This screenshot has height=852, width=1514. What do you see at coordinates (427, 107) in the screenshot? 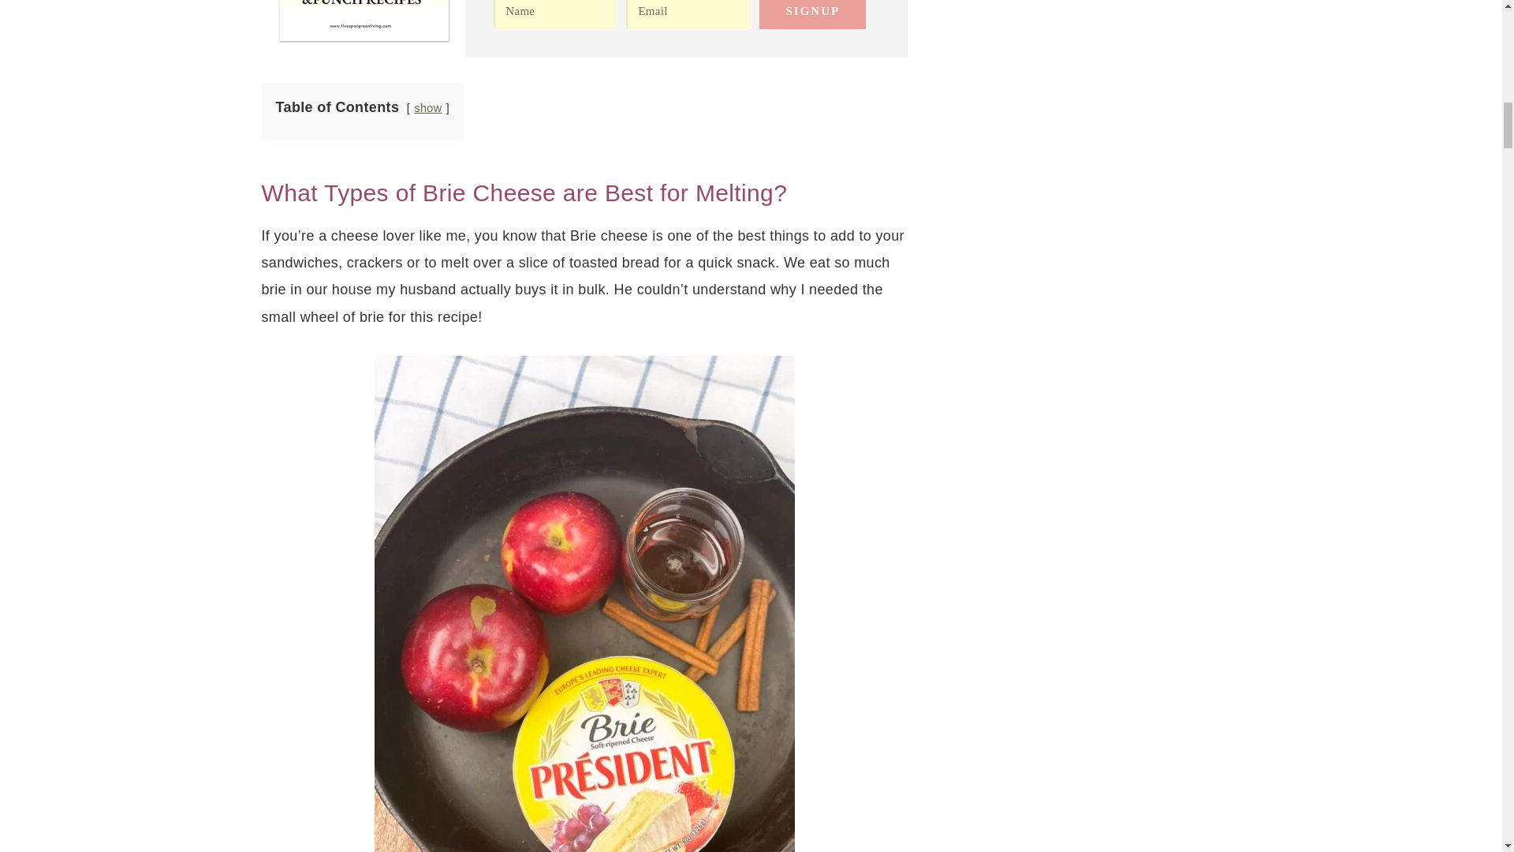
I see `show` at bounding box center [427, 107].